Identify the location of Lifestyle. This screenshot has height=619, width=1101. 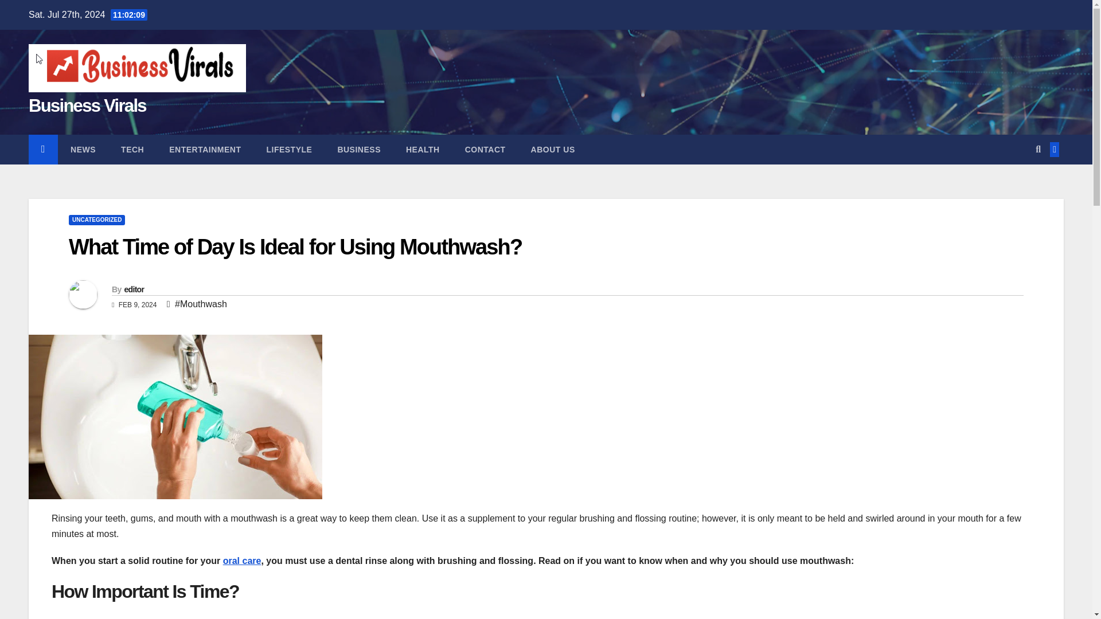
(289, 150).